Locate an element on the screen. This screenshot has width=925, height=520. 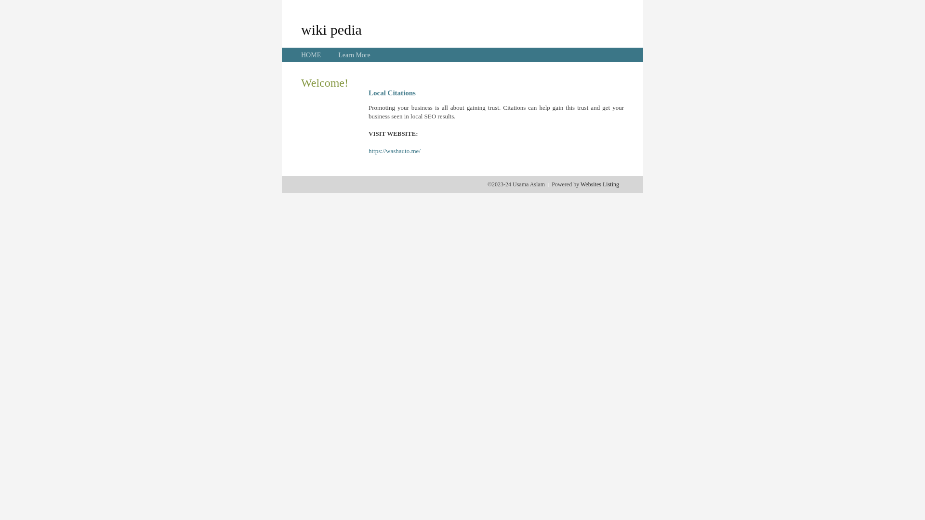
Websites Listing is located at coordinates (600, 184).